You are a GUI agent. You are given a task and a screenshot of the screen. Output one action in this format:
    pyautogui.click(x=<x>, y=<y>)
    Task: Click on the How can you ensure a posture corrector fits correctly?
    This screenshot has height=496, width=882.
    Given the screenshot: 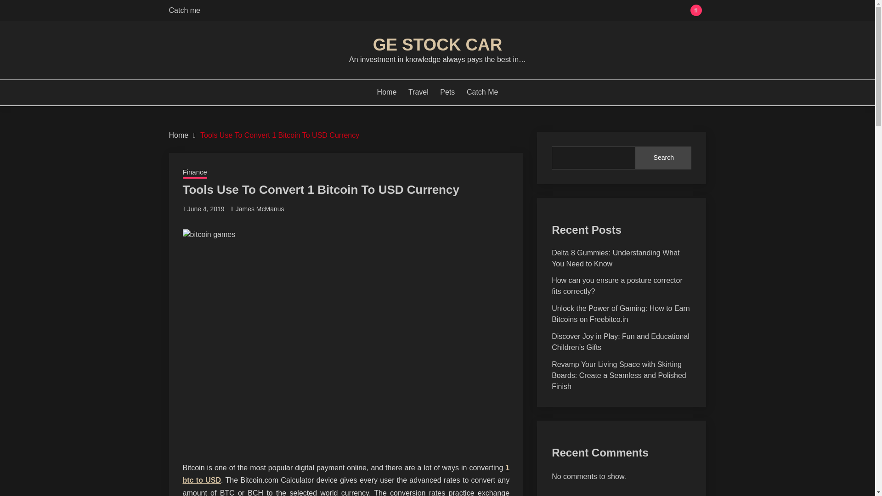 What is the action you would take?
    pyautogui.click(x=617, y=286)
    